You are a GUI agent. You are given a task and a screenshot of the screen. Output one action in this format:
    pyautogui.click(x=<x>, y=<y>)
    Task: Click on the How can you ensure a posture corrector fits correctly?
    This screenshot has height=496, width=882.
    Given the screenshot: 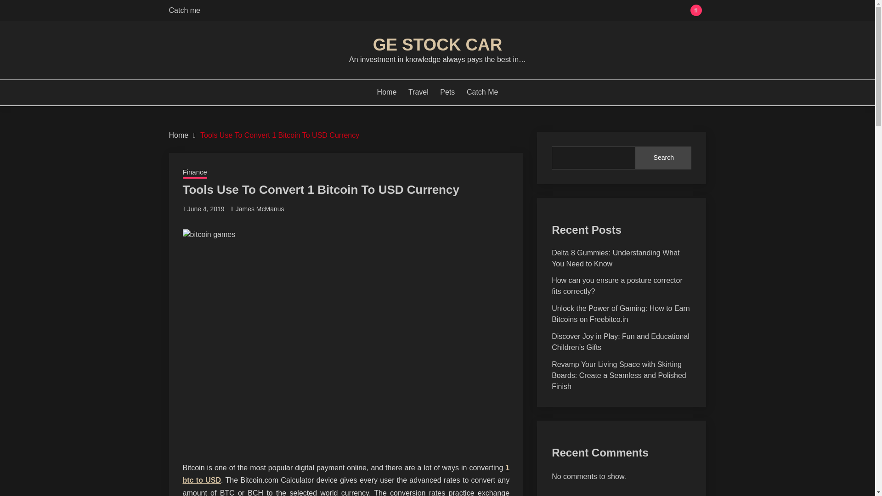 What is the action you would take?
    pyautogui.click(x=617, y=286)
    